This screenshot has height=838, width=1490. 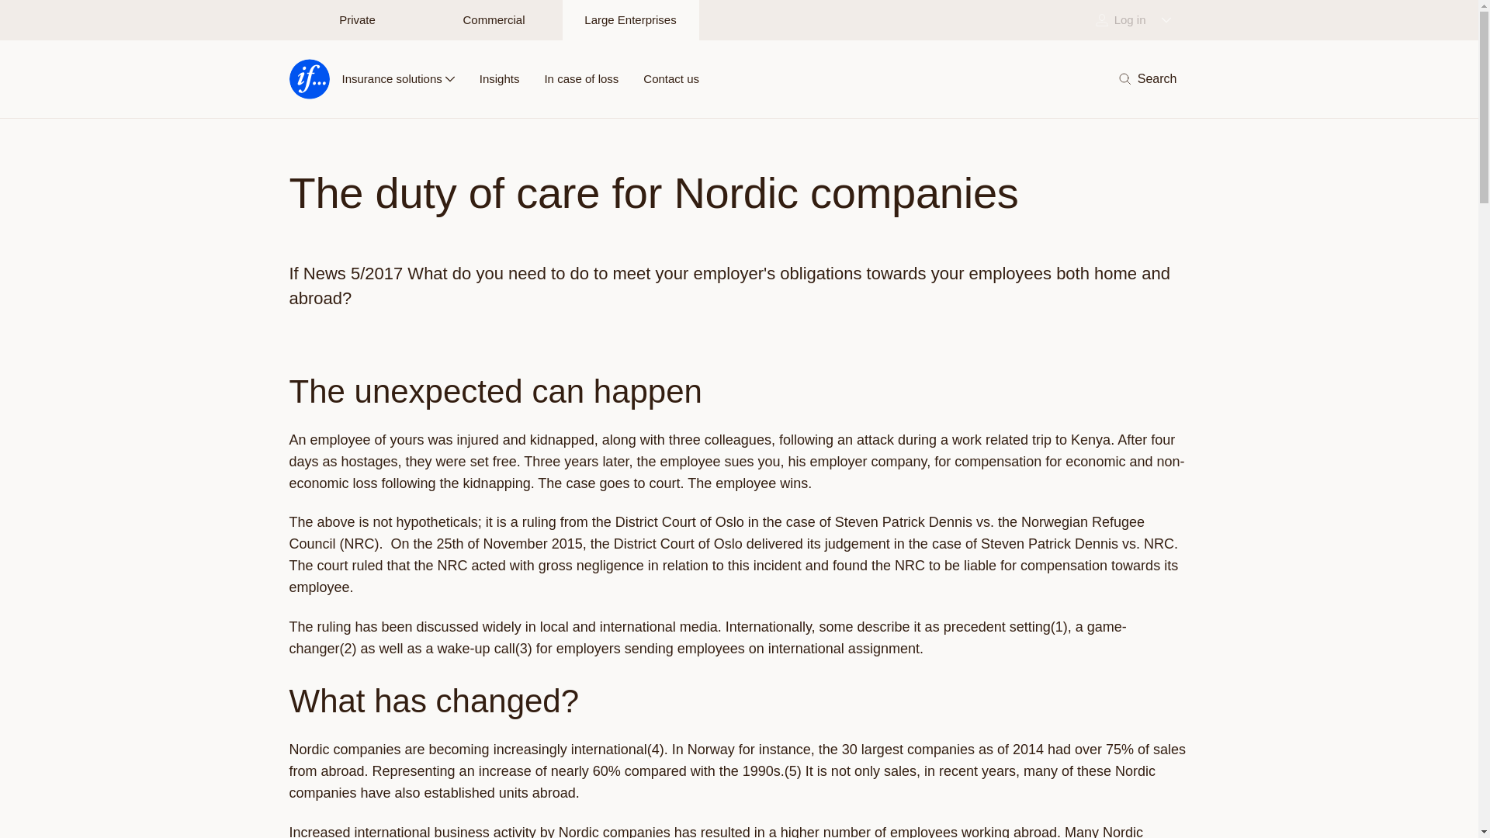 I want to click on Private, so click(x=357, y=20).